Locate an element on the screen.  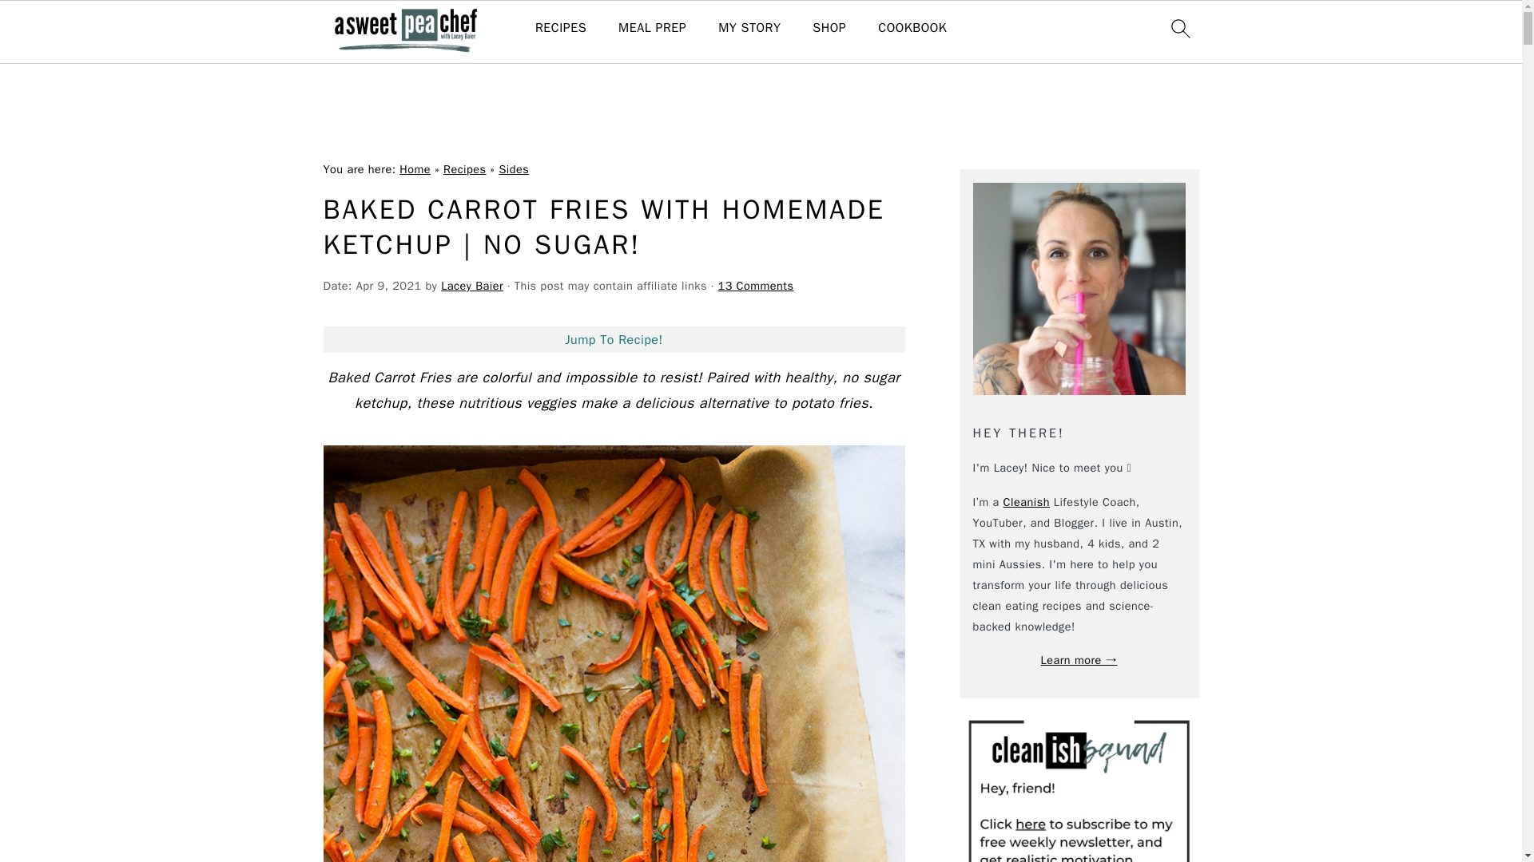
Recipes is located at coordinates (464, 169).